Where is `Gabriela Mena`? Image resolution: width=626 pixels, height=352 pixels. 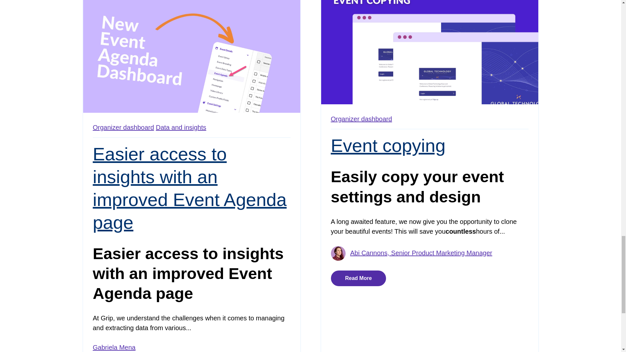
Gabriela Mena is located at coordinates (114, 347).